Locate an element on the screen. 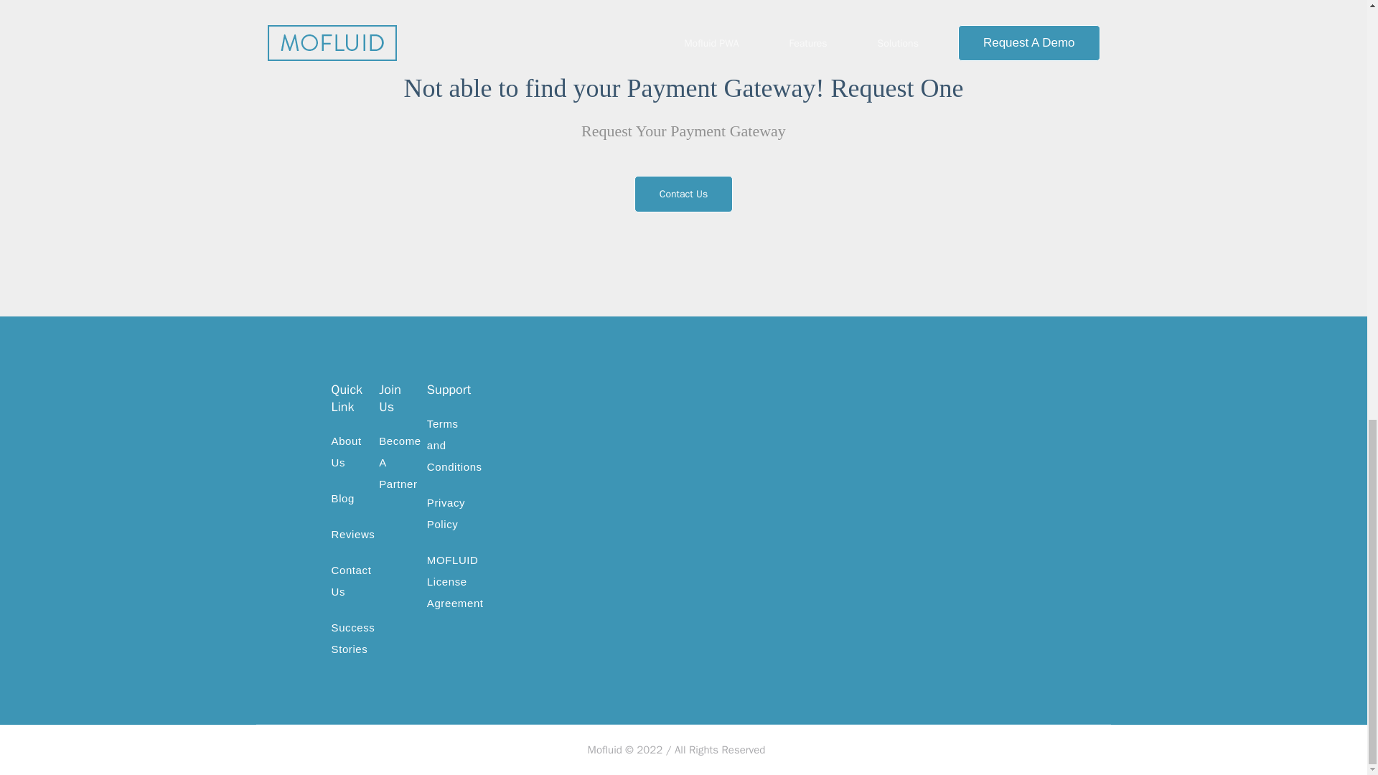 The width and height of the screenshot is (1378, 775). Privacy Policy is located at coordinates (446, 513).